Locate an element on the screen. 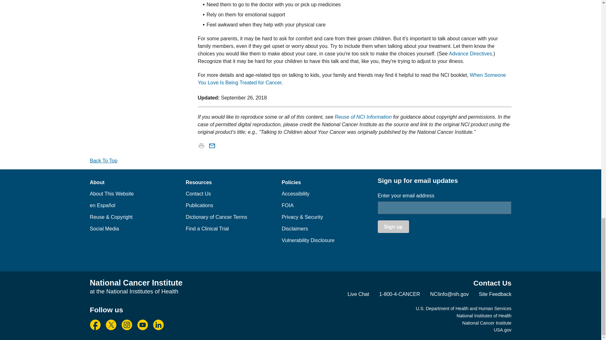  Advance Directives is located at coordinates (470, 54).